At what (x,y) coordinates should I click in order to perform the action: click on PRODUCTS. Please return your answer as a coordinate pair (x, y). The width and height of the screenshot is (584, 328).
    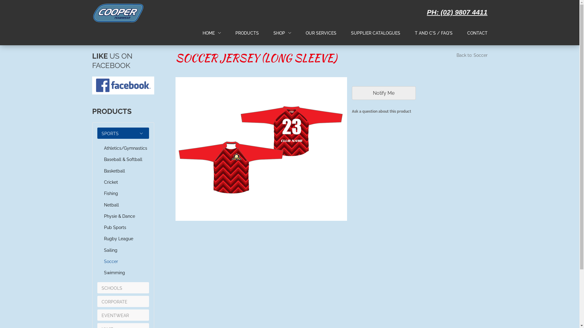
    Looking at the image, I should click on (247, 33).